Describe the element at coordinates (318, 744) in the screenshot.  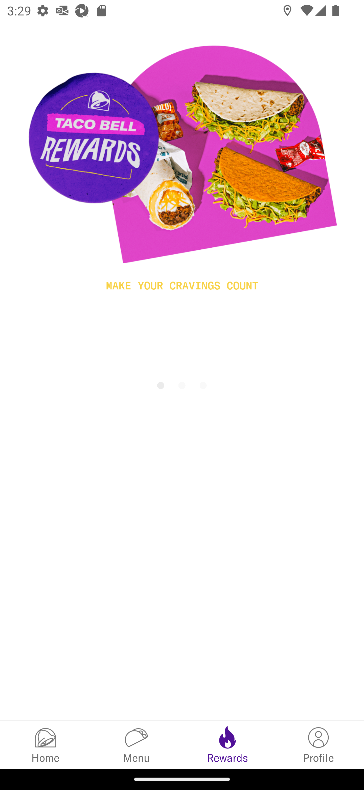
I see `My Info Profile` at that location.